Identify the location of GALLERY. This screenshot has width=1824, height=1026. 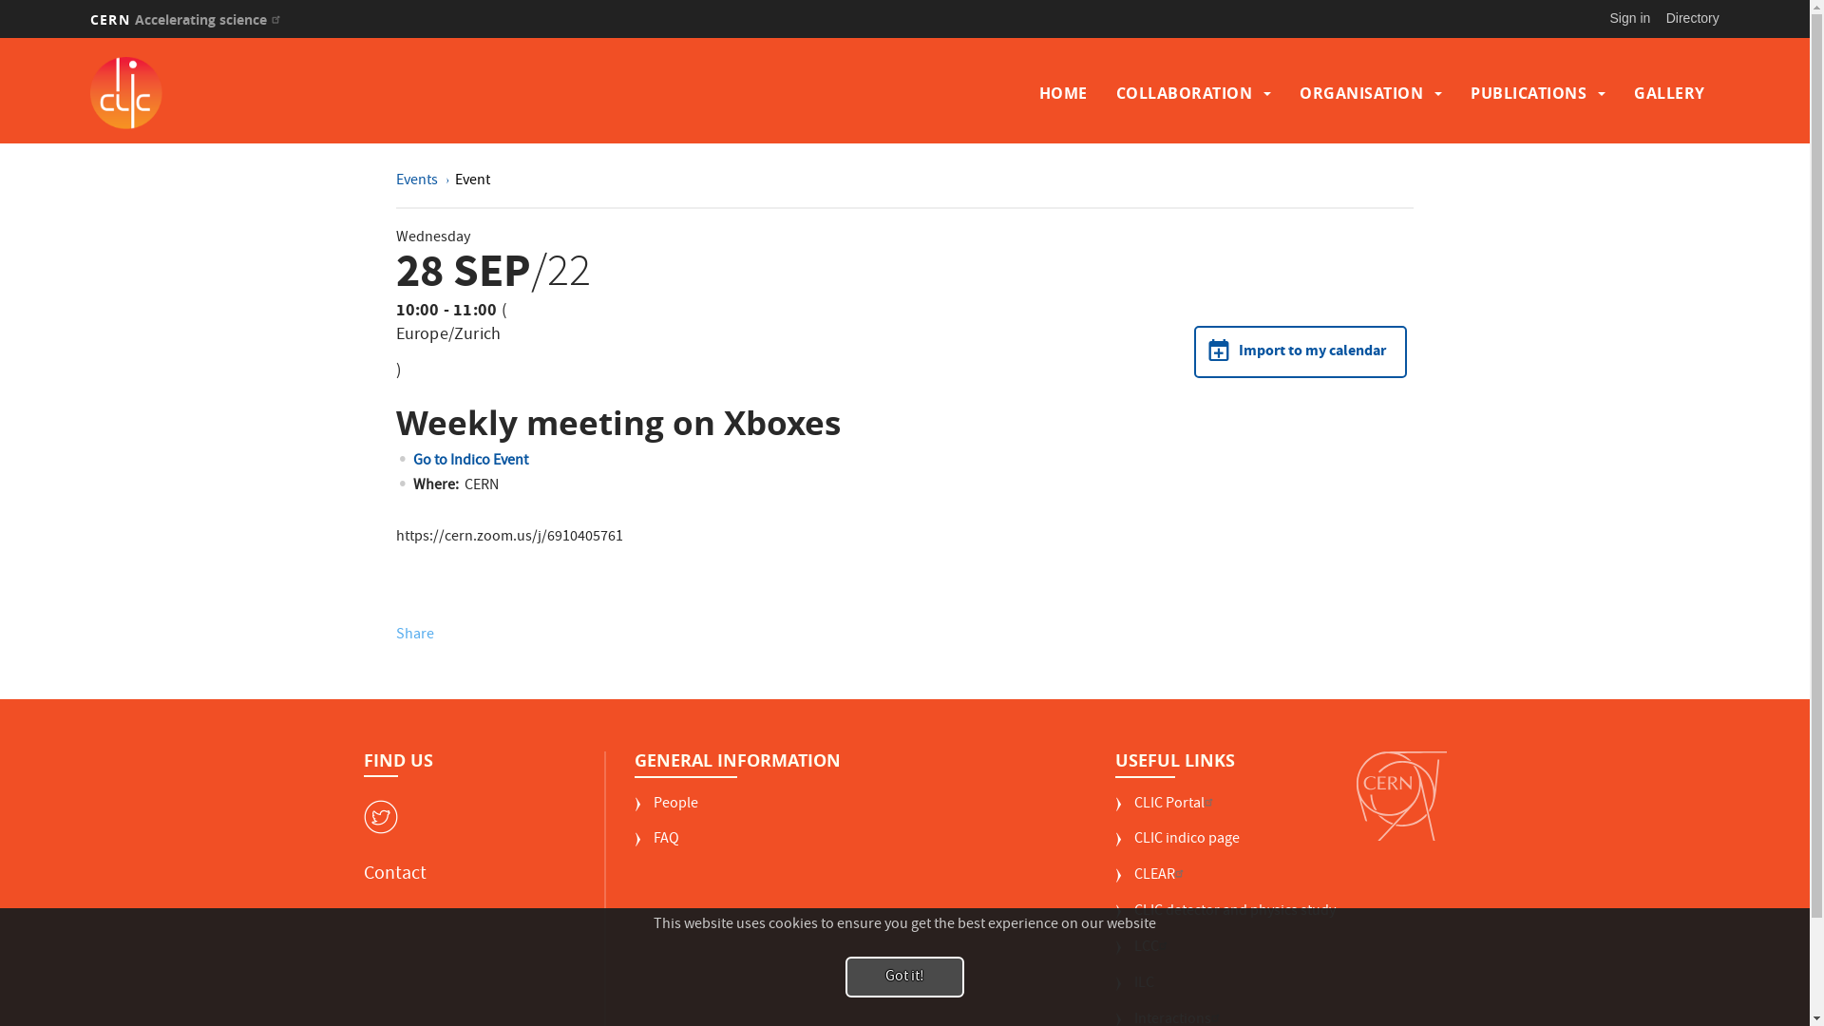
(1670, 93).